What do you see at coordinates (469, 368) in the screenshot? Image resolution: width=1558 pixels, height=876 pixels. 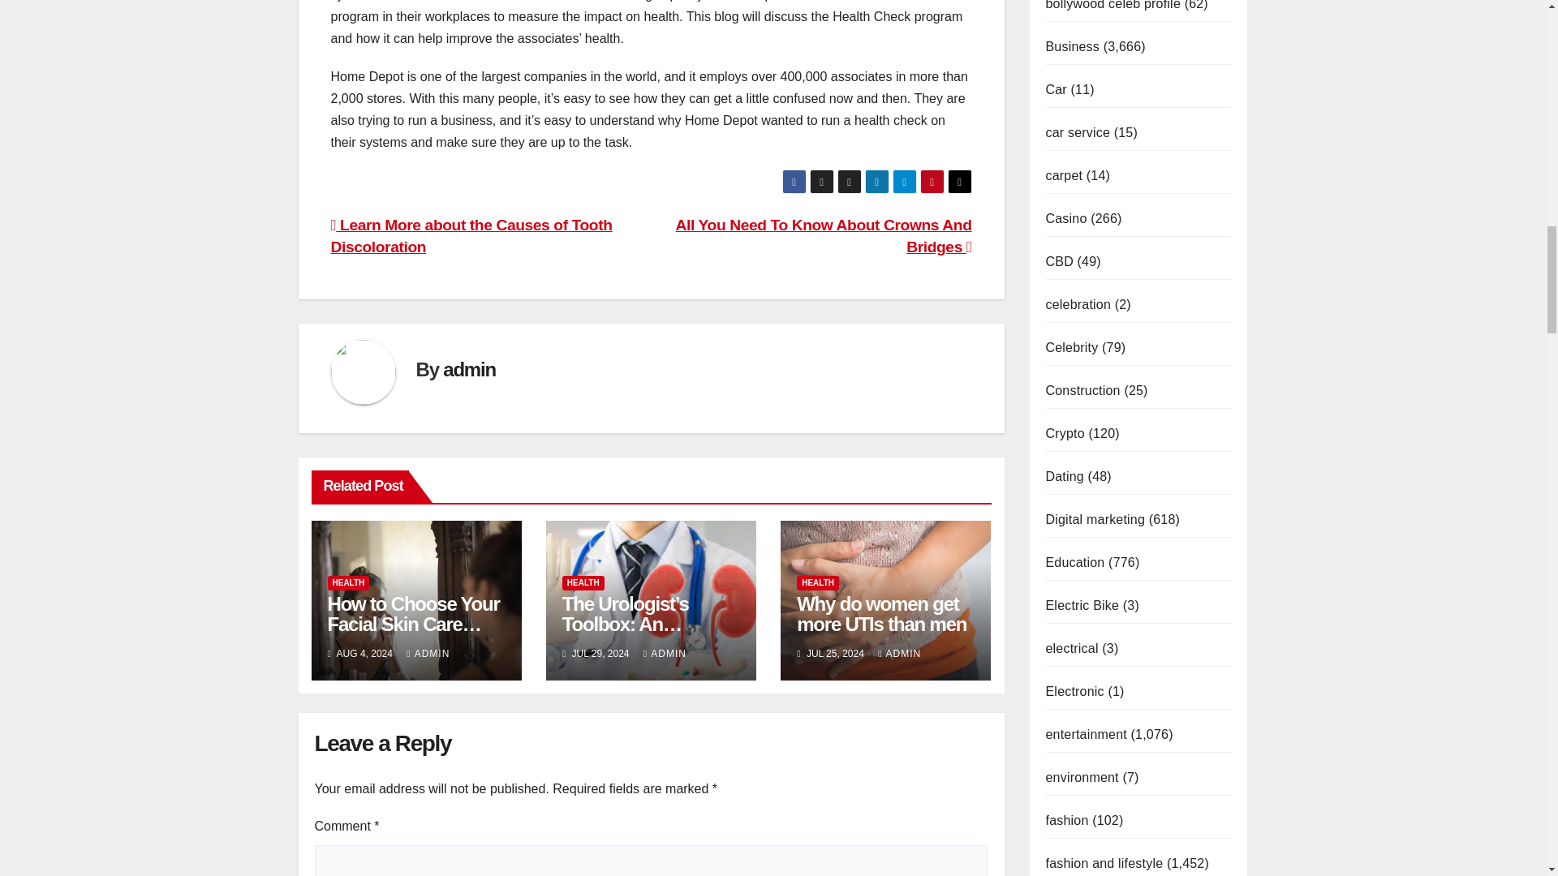 I see `admin` at bounding box center [469, 368].